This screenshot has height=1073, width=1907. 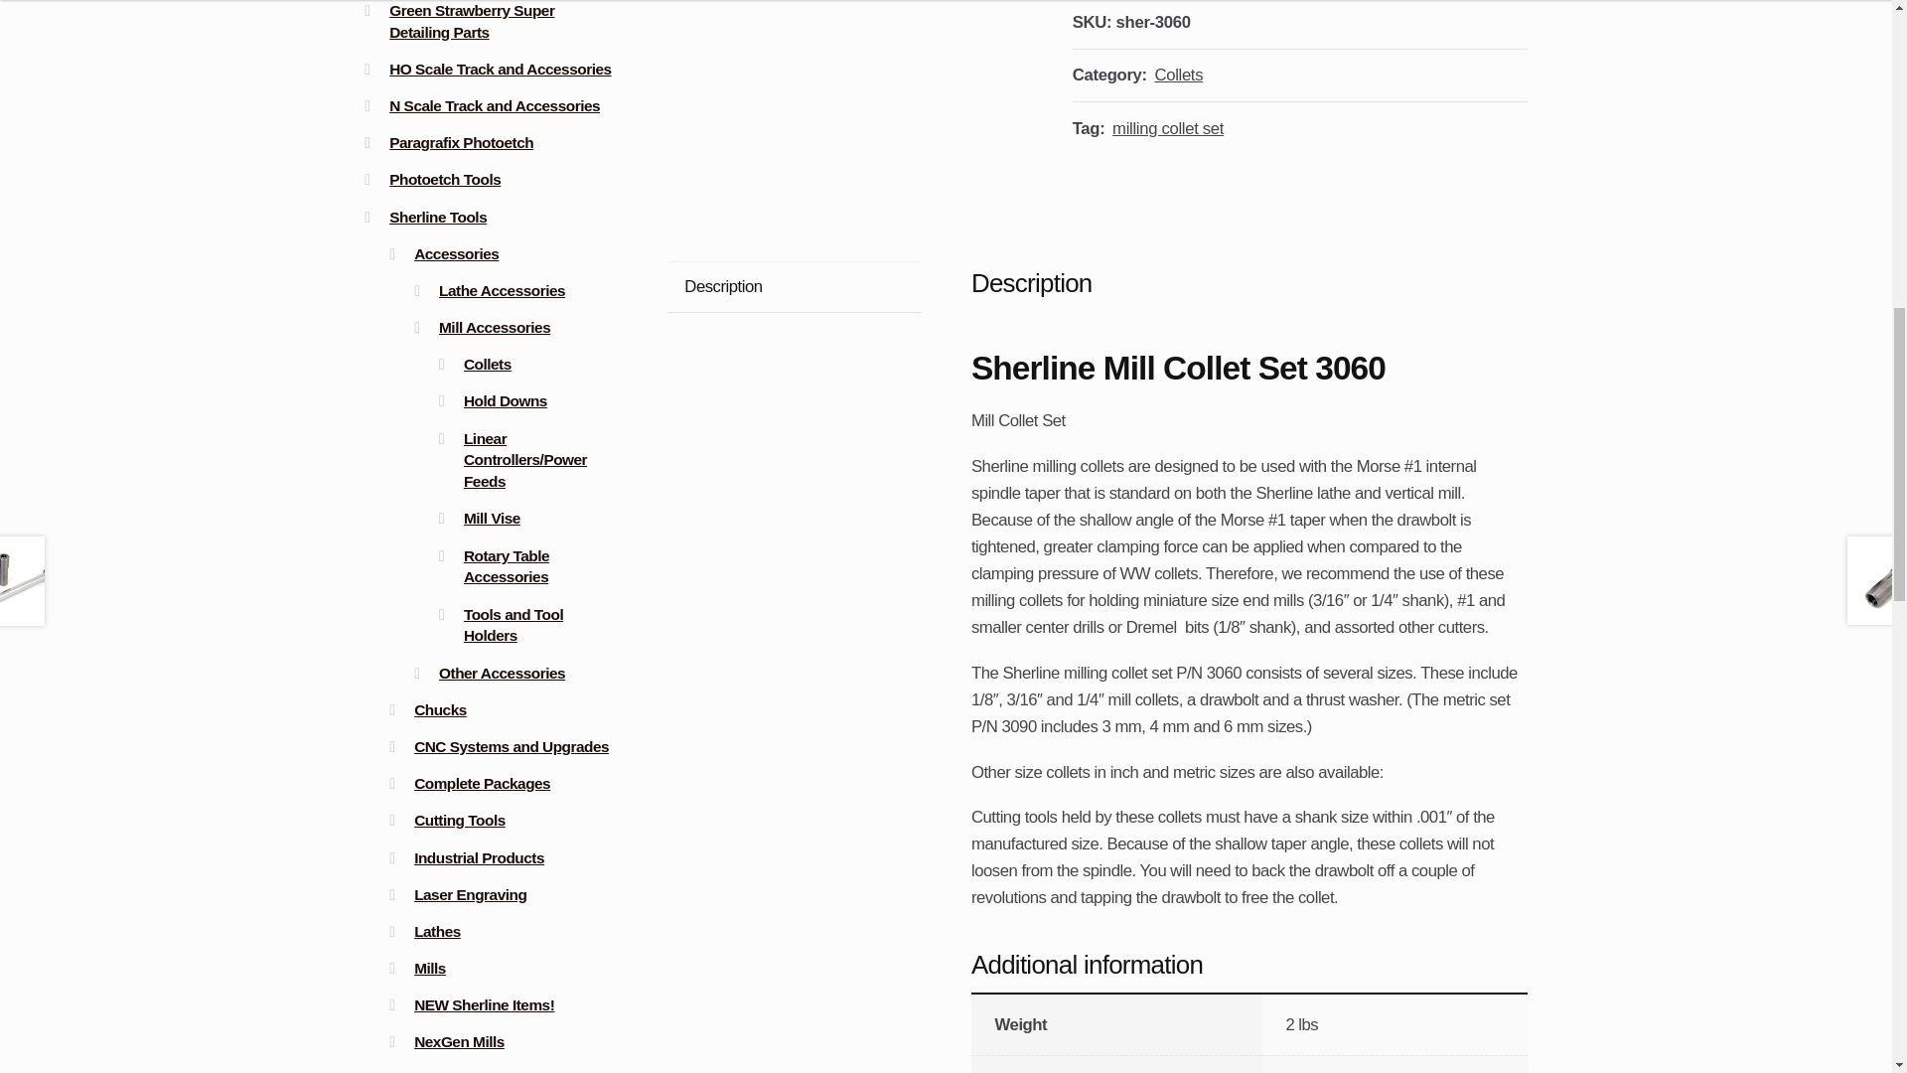 What do you see at coordinates (1168, 128) in the screenshot?
I see `milling collet set` at bounding box center [1168, 128].